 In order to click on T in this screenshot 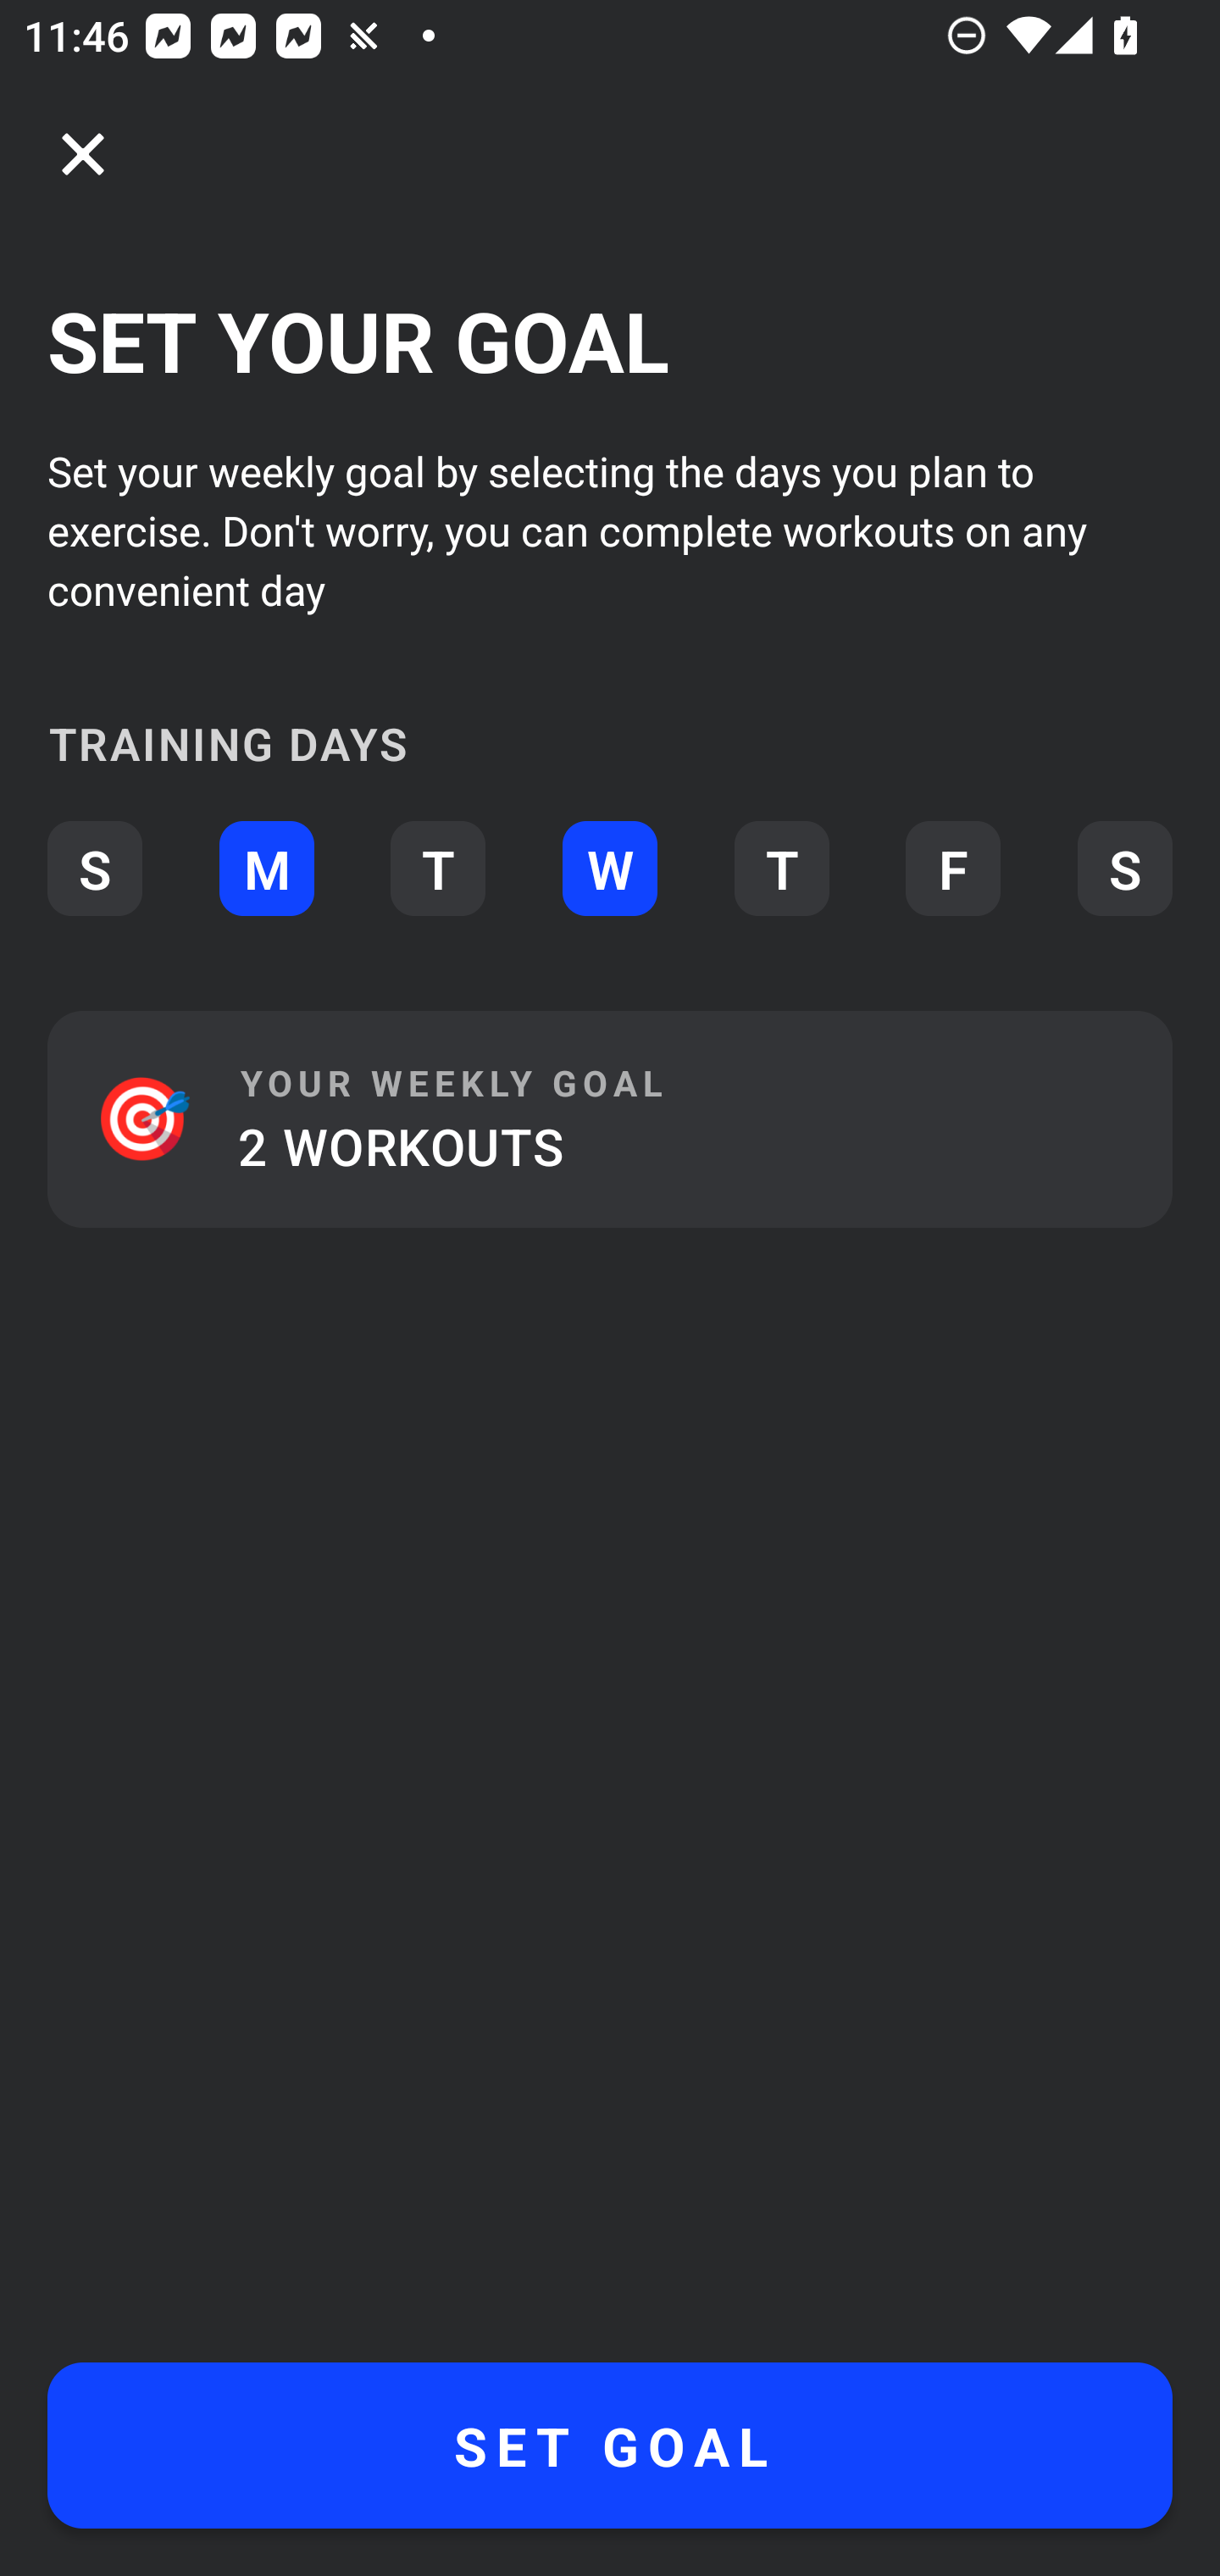, I will do `click(781, 869)`.